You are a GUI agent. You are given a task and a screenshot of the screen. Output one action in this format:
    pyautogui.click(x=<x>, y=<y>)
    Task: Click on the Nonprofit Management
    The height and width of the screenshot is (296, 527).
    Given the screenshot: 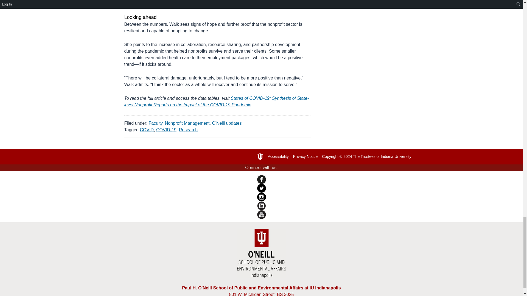 What is the action you would take?
    pyautogui.click(x=187, y=123)
    